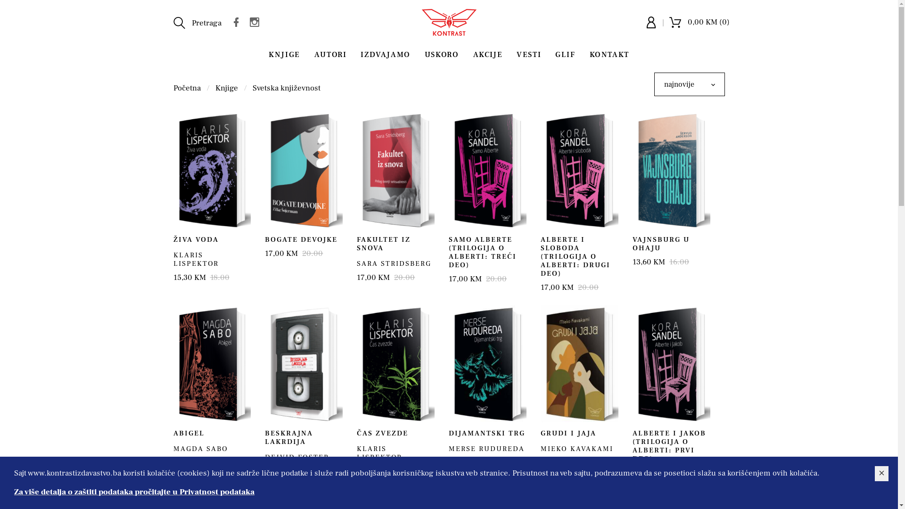  I want to click on ALBERTE I JAKOB (TRILOGIJA O ALBERTI: PRVI DEO), so click(669, 446).